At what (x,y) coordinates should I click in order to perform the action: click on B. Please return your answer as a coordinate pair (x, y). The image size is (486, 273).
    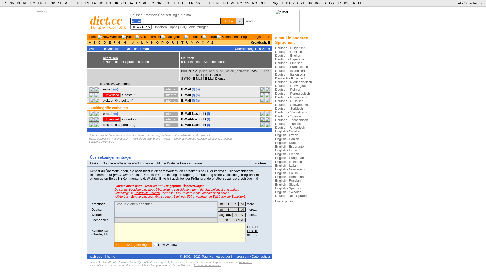
    Looking at the image, I should click on (95, 42).